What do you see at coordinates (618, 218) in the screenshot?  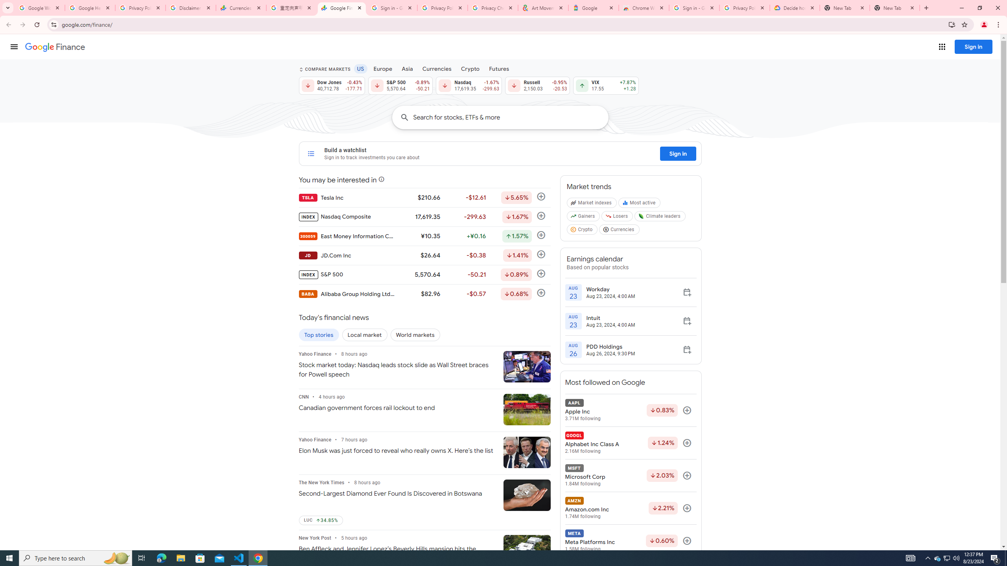 I see `Losers` at bounding box center [618, 218].